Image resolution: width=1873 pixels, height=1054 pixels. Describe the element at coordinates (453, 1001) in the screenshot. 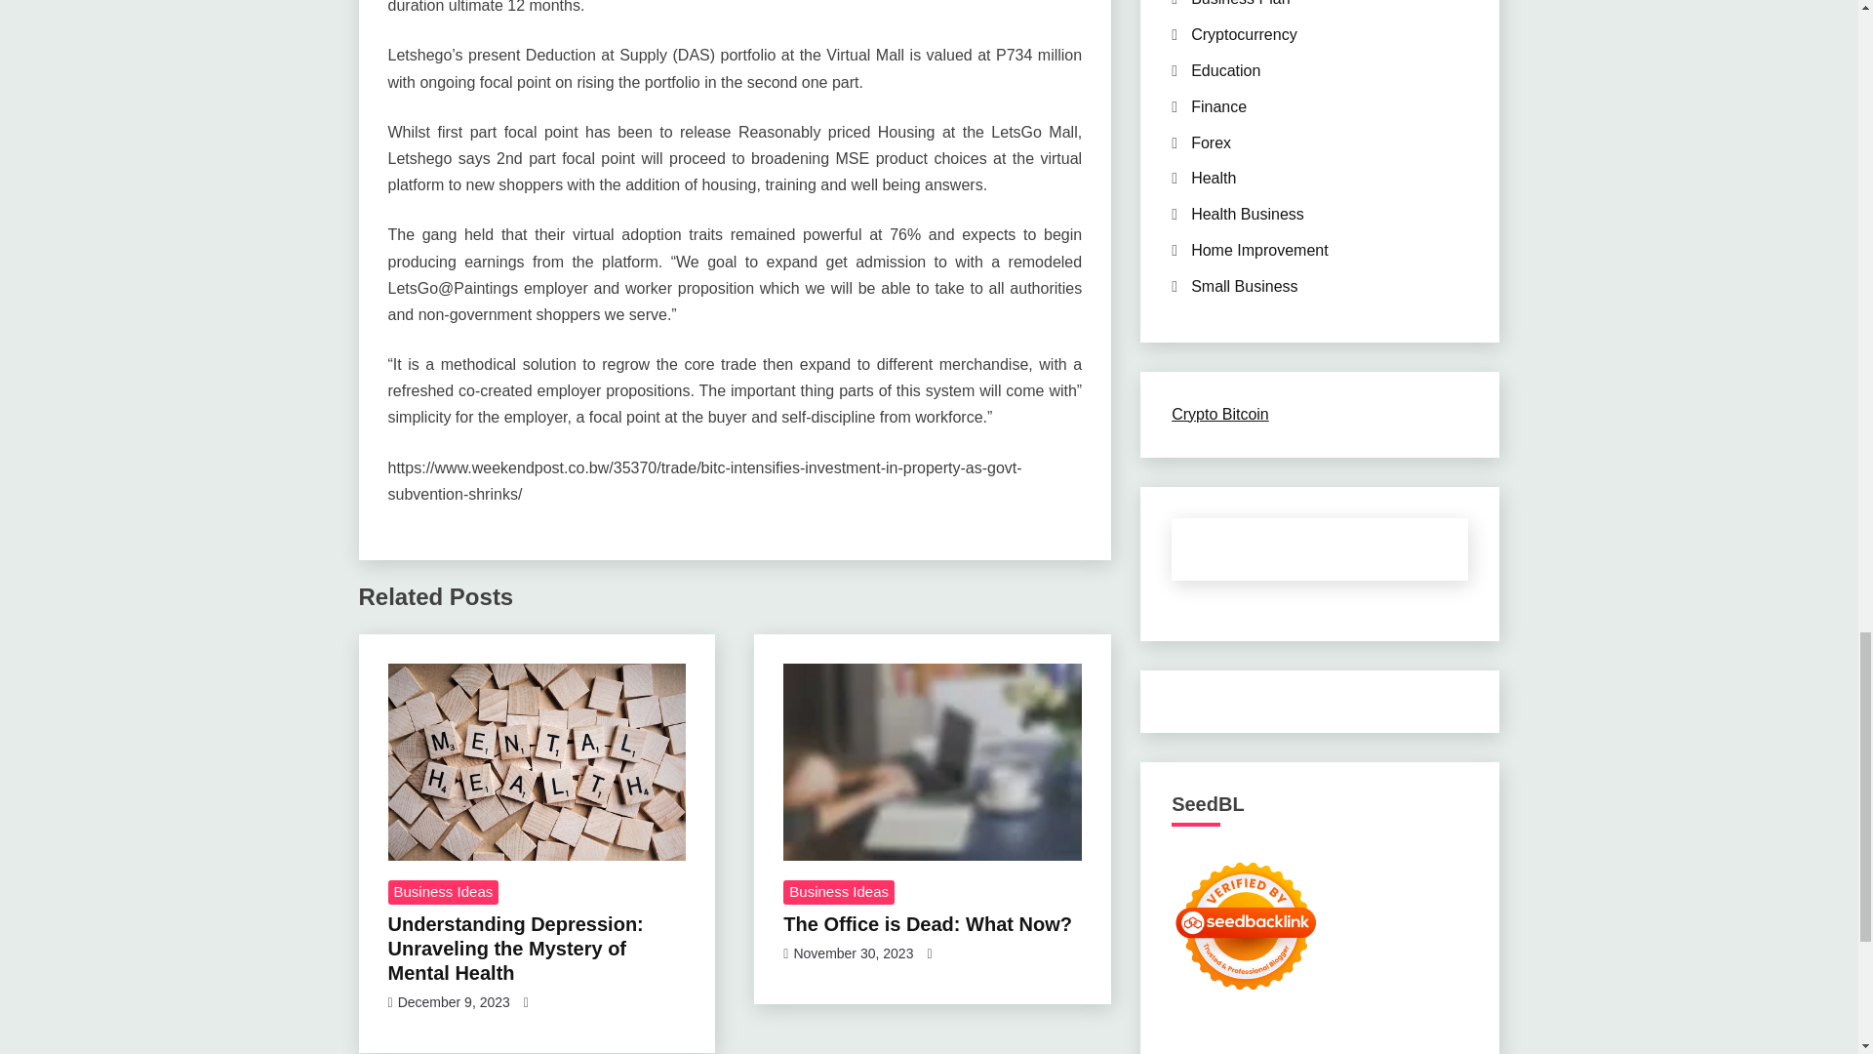

I see `December 9, 2023` at that location.